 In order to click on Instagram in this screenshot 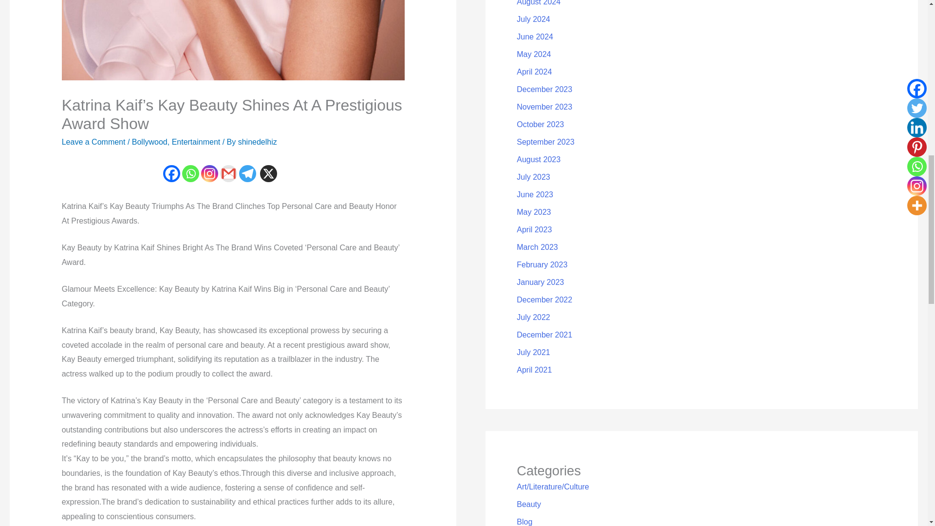, I will do `click(209, 173)`.